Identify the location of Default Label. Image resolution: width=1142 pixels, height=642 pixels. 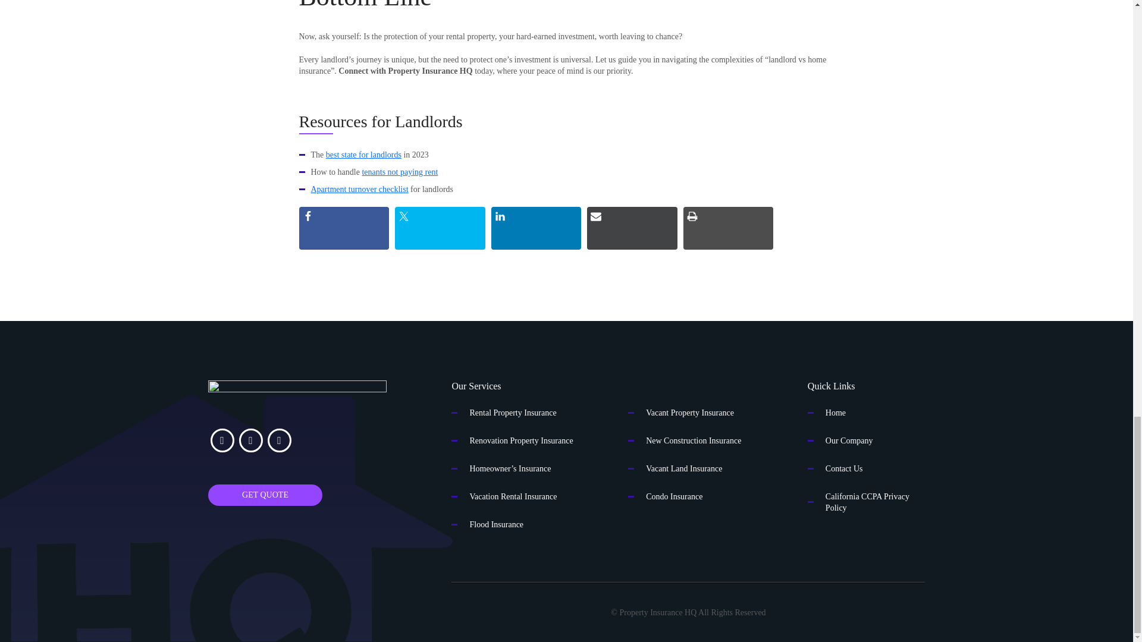
(279, 440).